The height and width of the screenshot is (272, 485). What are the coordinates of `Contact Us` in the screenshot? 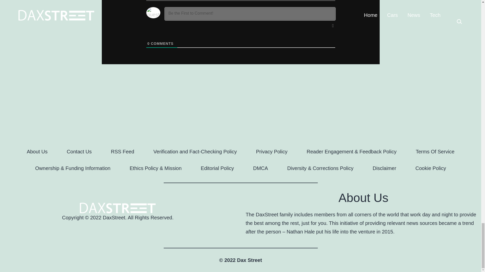 It's located at (79, 151).